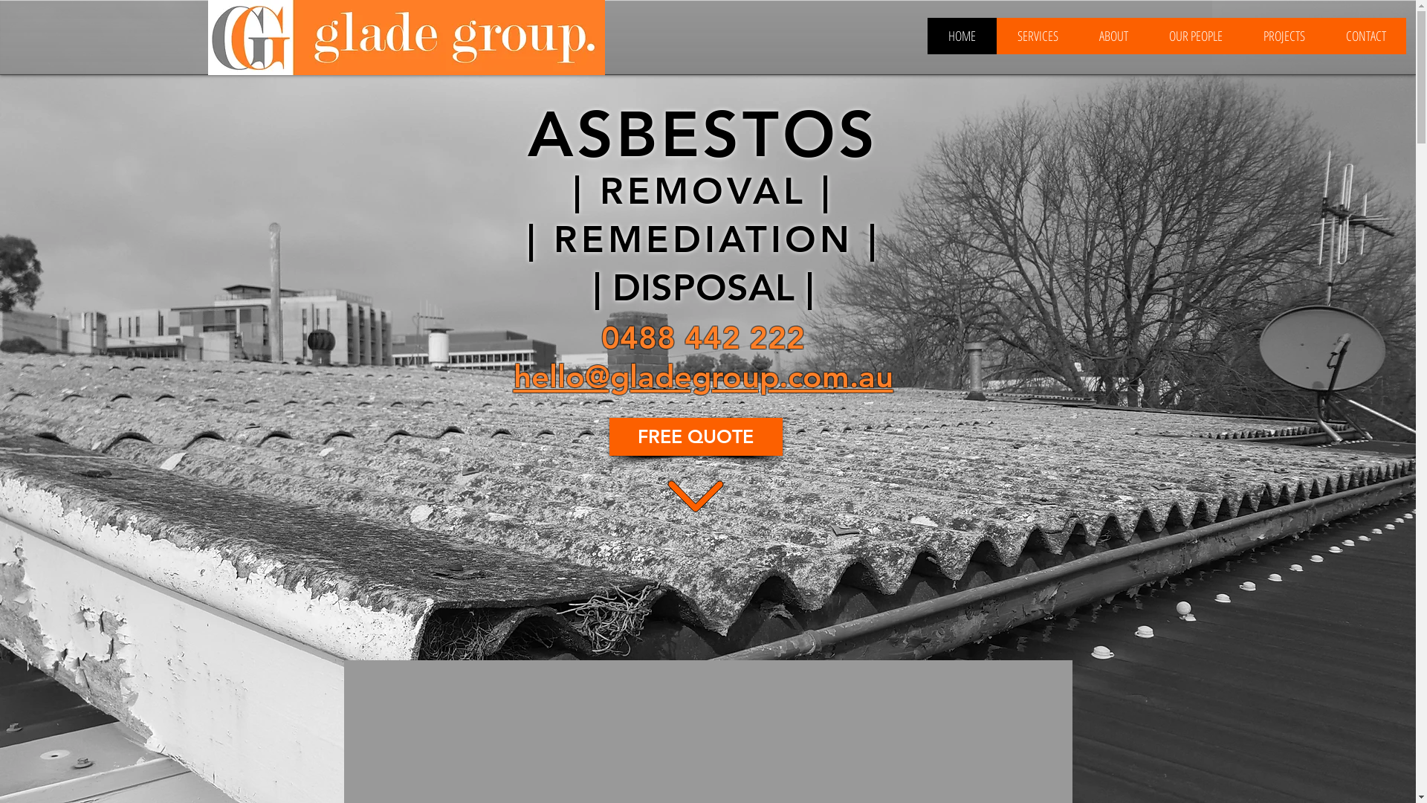  I want to click on CONTACT, so click(1366, 36).